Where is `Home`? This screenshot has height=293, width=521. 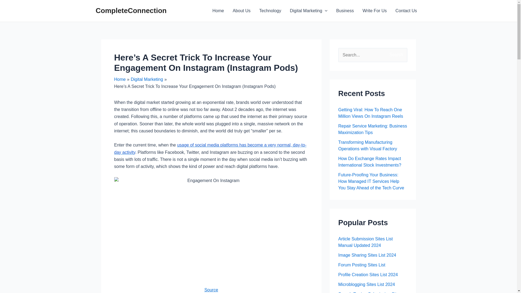 Home is located at coordinates (218, 11).